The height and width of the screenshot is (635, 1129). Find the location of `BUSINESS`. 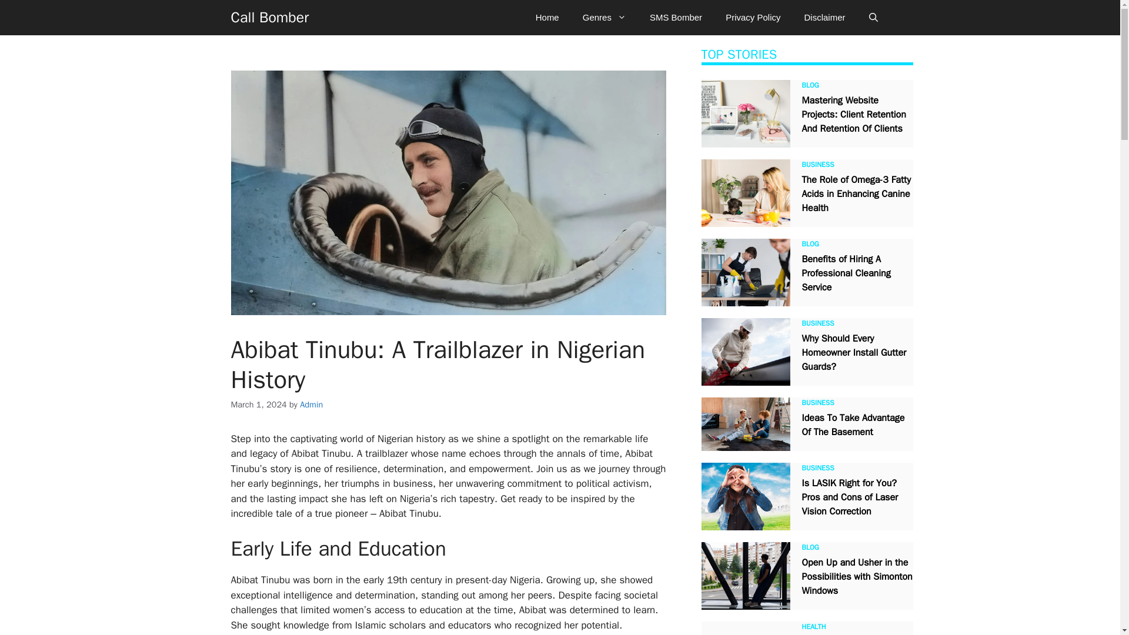

BUSINESS is located at coordinates (817, 323).